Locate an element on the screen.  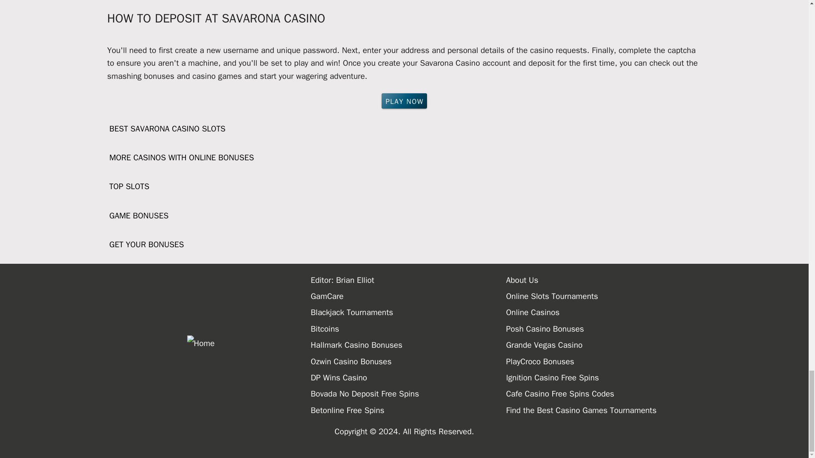
PlayCroco Bonuses is located at coordinates (604, 361).